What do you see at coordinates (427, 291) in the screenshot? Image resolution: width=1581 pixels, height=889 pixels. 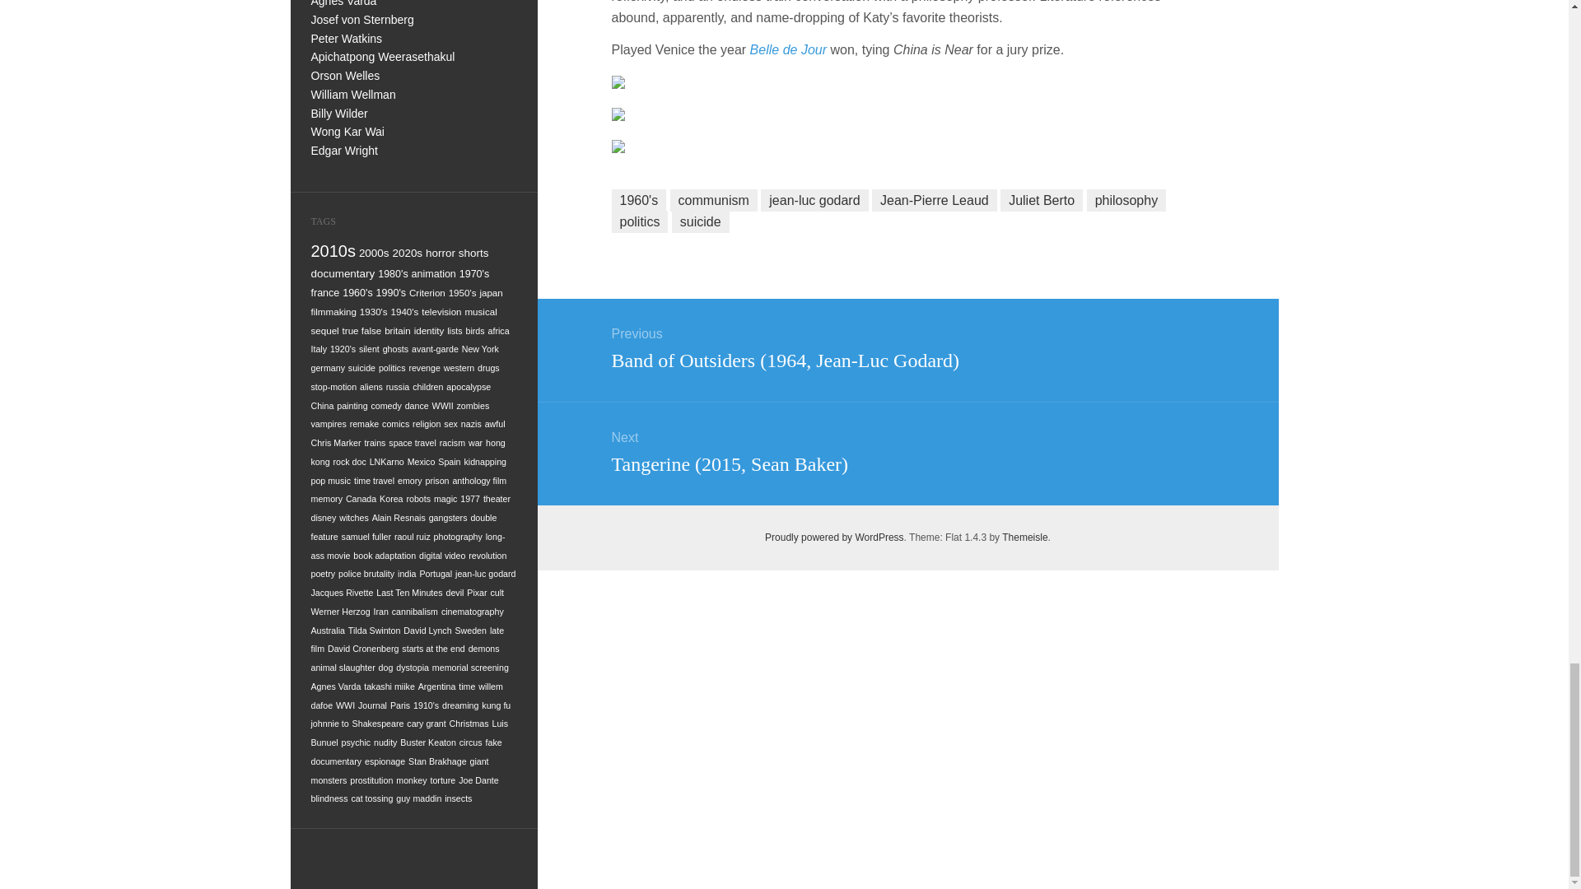 I see `208 topics` at bounding box center [427, 291].